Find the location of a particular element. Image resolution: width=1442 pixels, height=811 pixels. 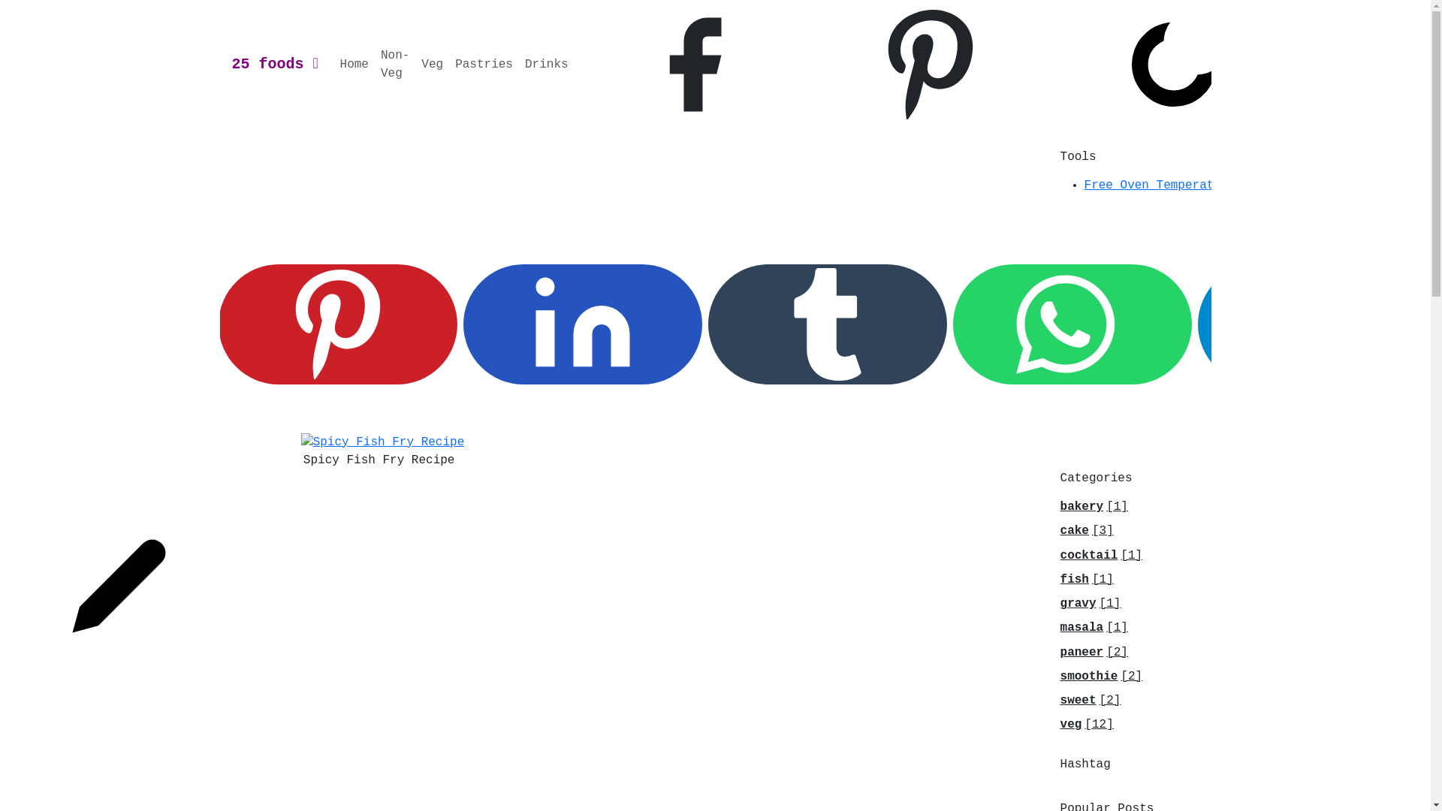

Dashboard is located at coordinates (119, 466).